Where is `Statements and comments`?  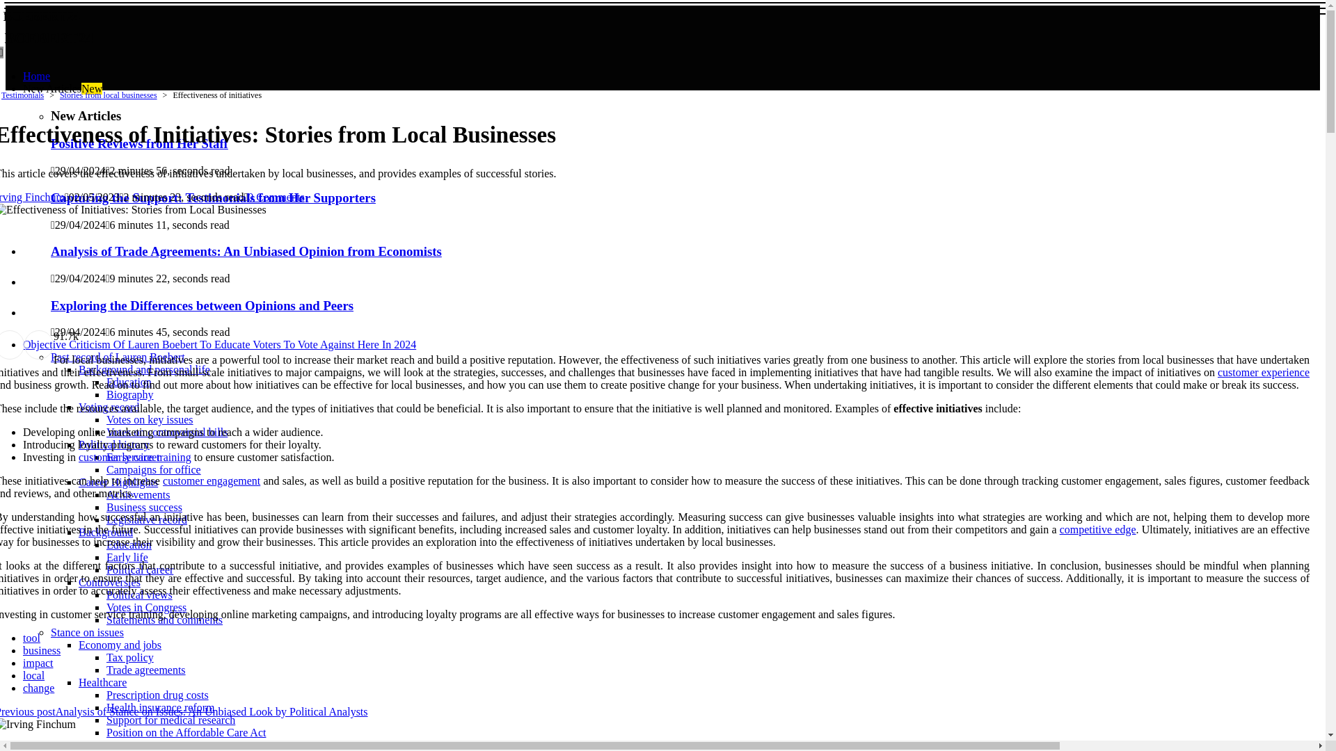
Statements and comments is located at coordinates (164, 620).